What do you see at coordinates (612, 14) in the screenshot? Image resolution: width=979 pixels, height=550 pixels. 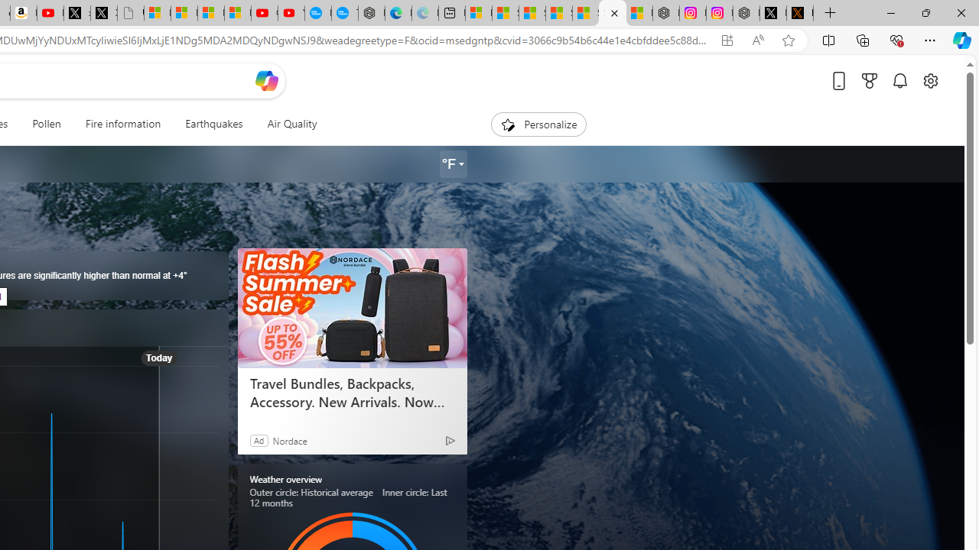 I see `Shanghai, China Weather trends | Microsoft Weather` at bounding box center [612, 14].